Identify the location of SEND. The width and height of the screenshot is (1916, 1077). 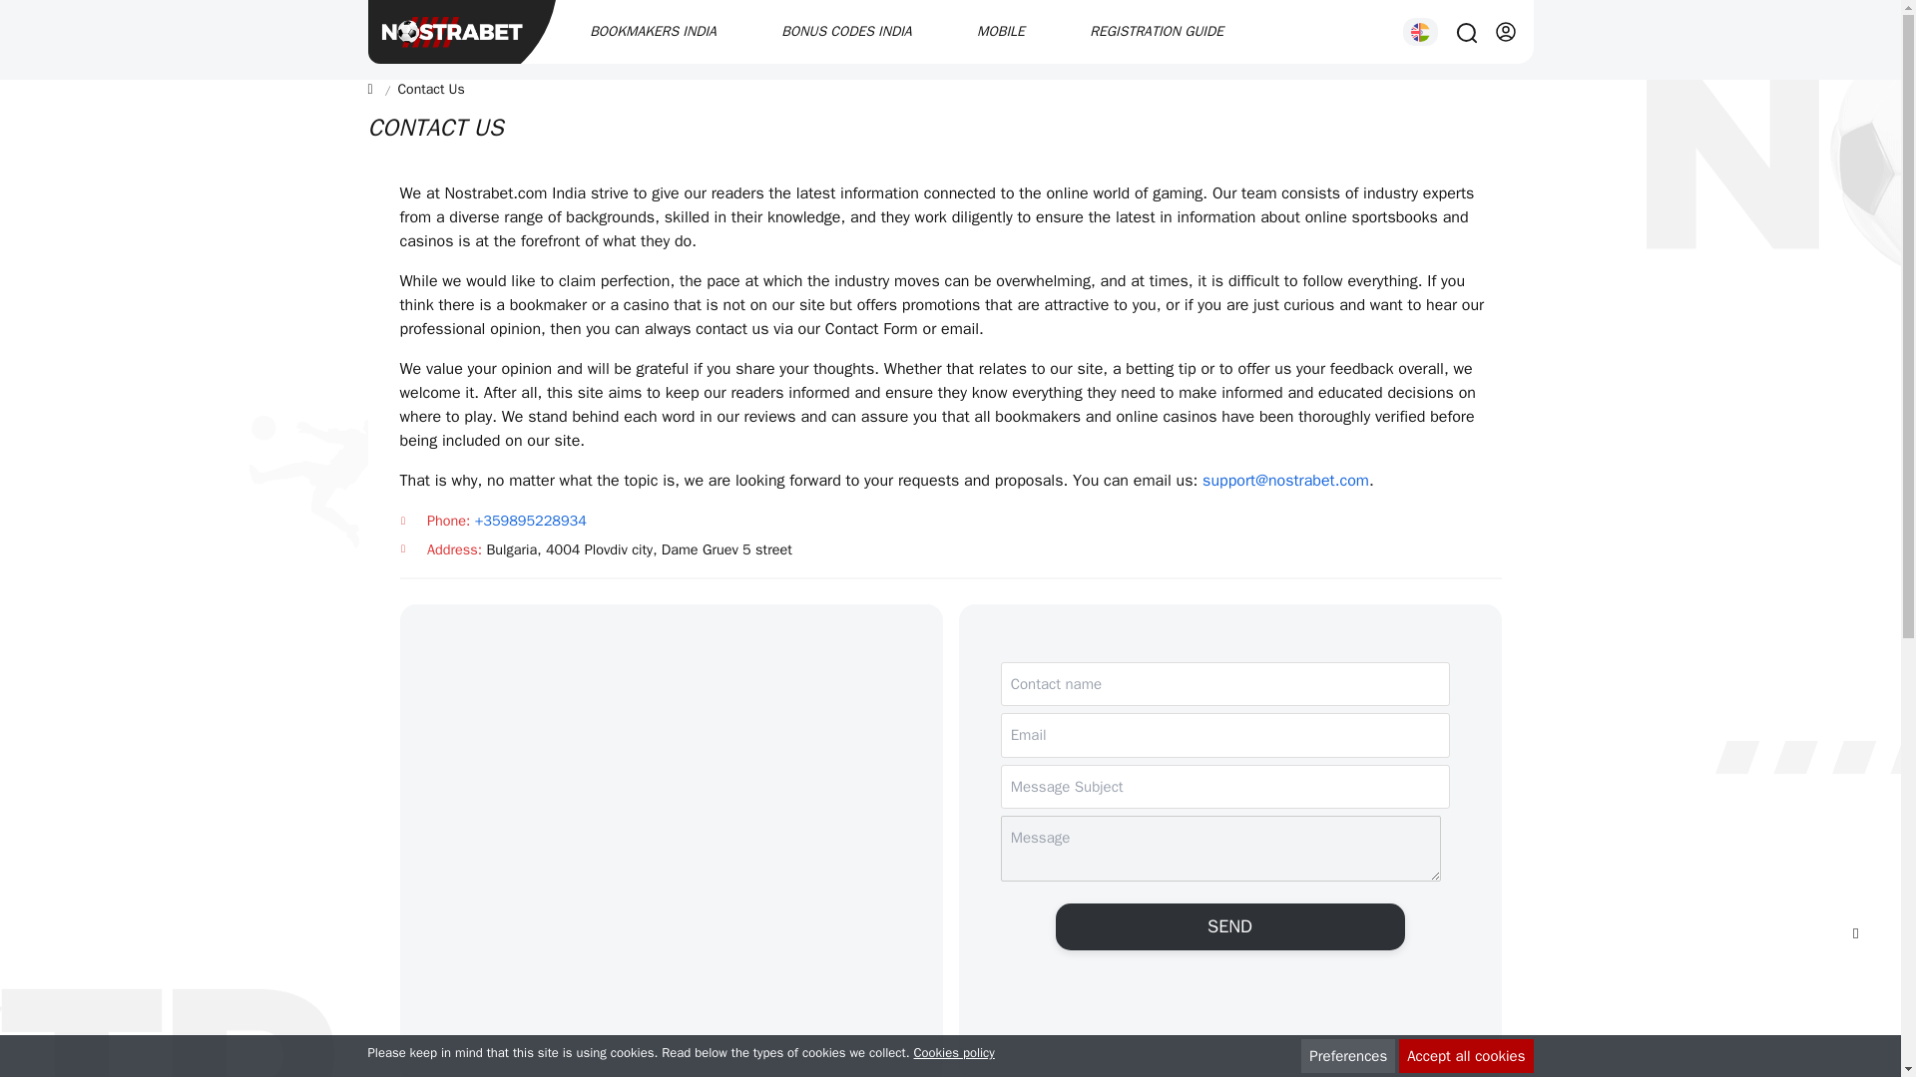
(1229, 926).